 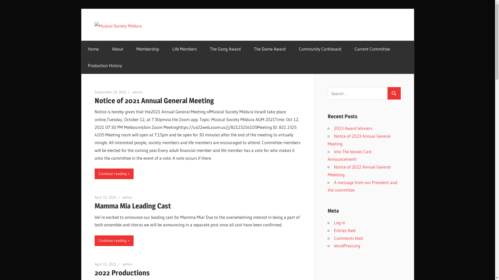 I want to click on Into The Woods Cast Announcement!, so click(x=349, y=156).